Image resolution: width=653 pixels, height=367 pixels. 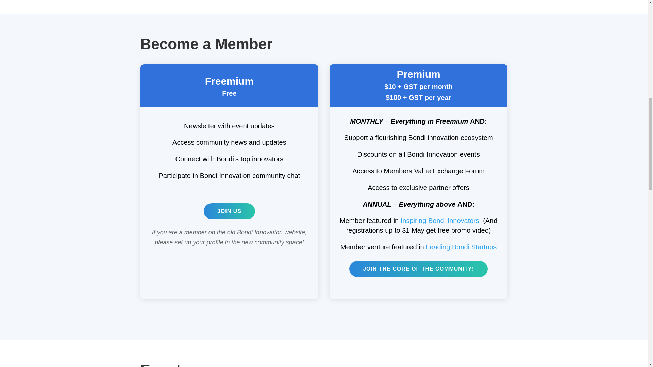 I want to click on Leading Bondi Startups, so click(x=461, y=247).